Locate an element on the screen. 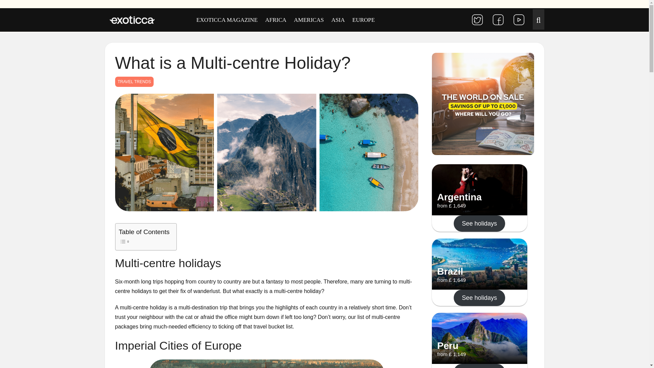 The height and width of the screenshot is (368, 654). Holidays to Africa is located at coordinates (275, 20).